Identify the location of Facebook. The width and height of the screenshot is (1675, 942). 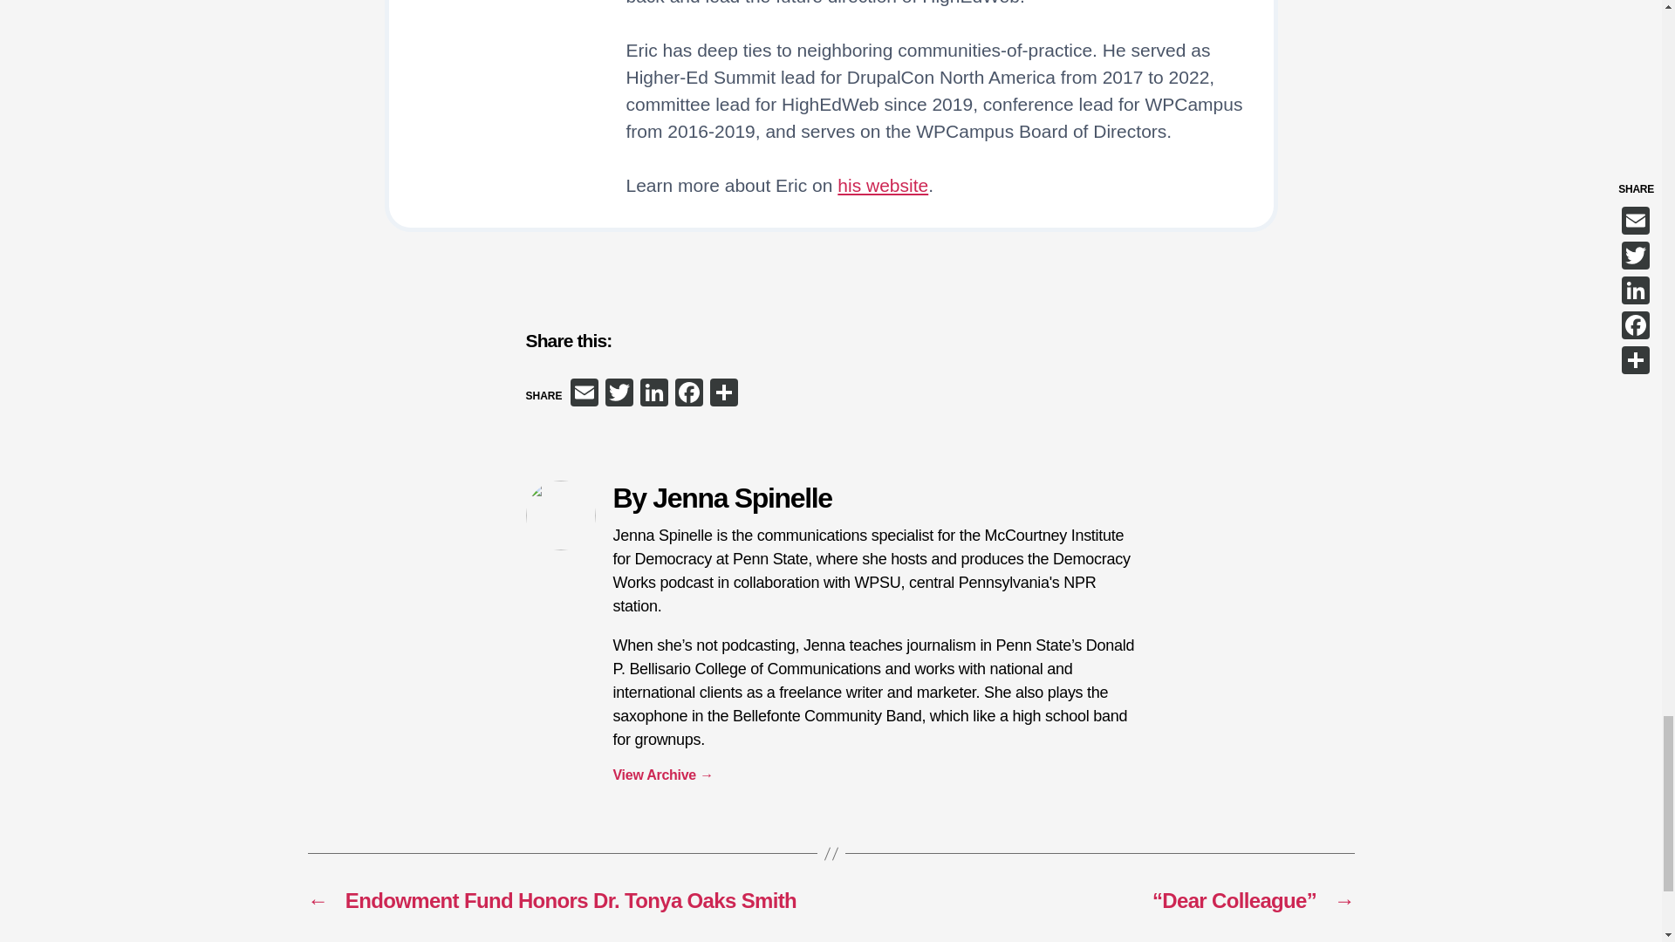
(689, 394).